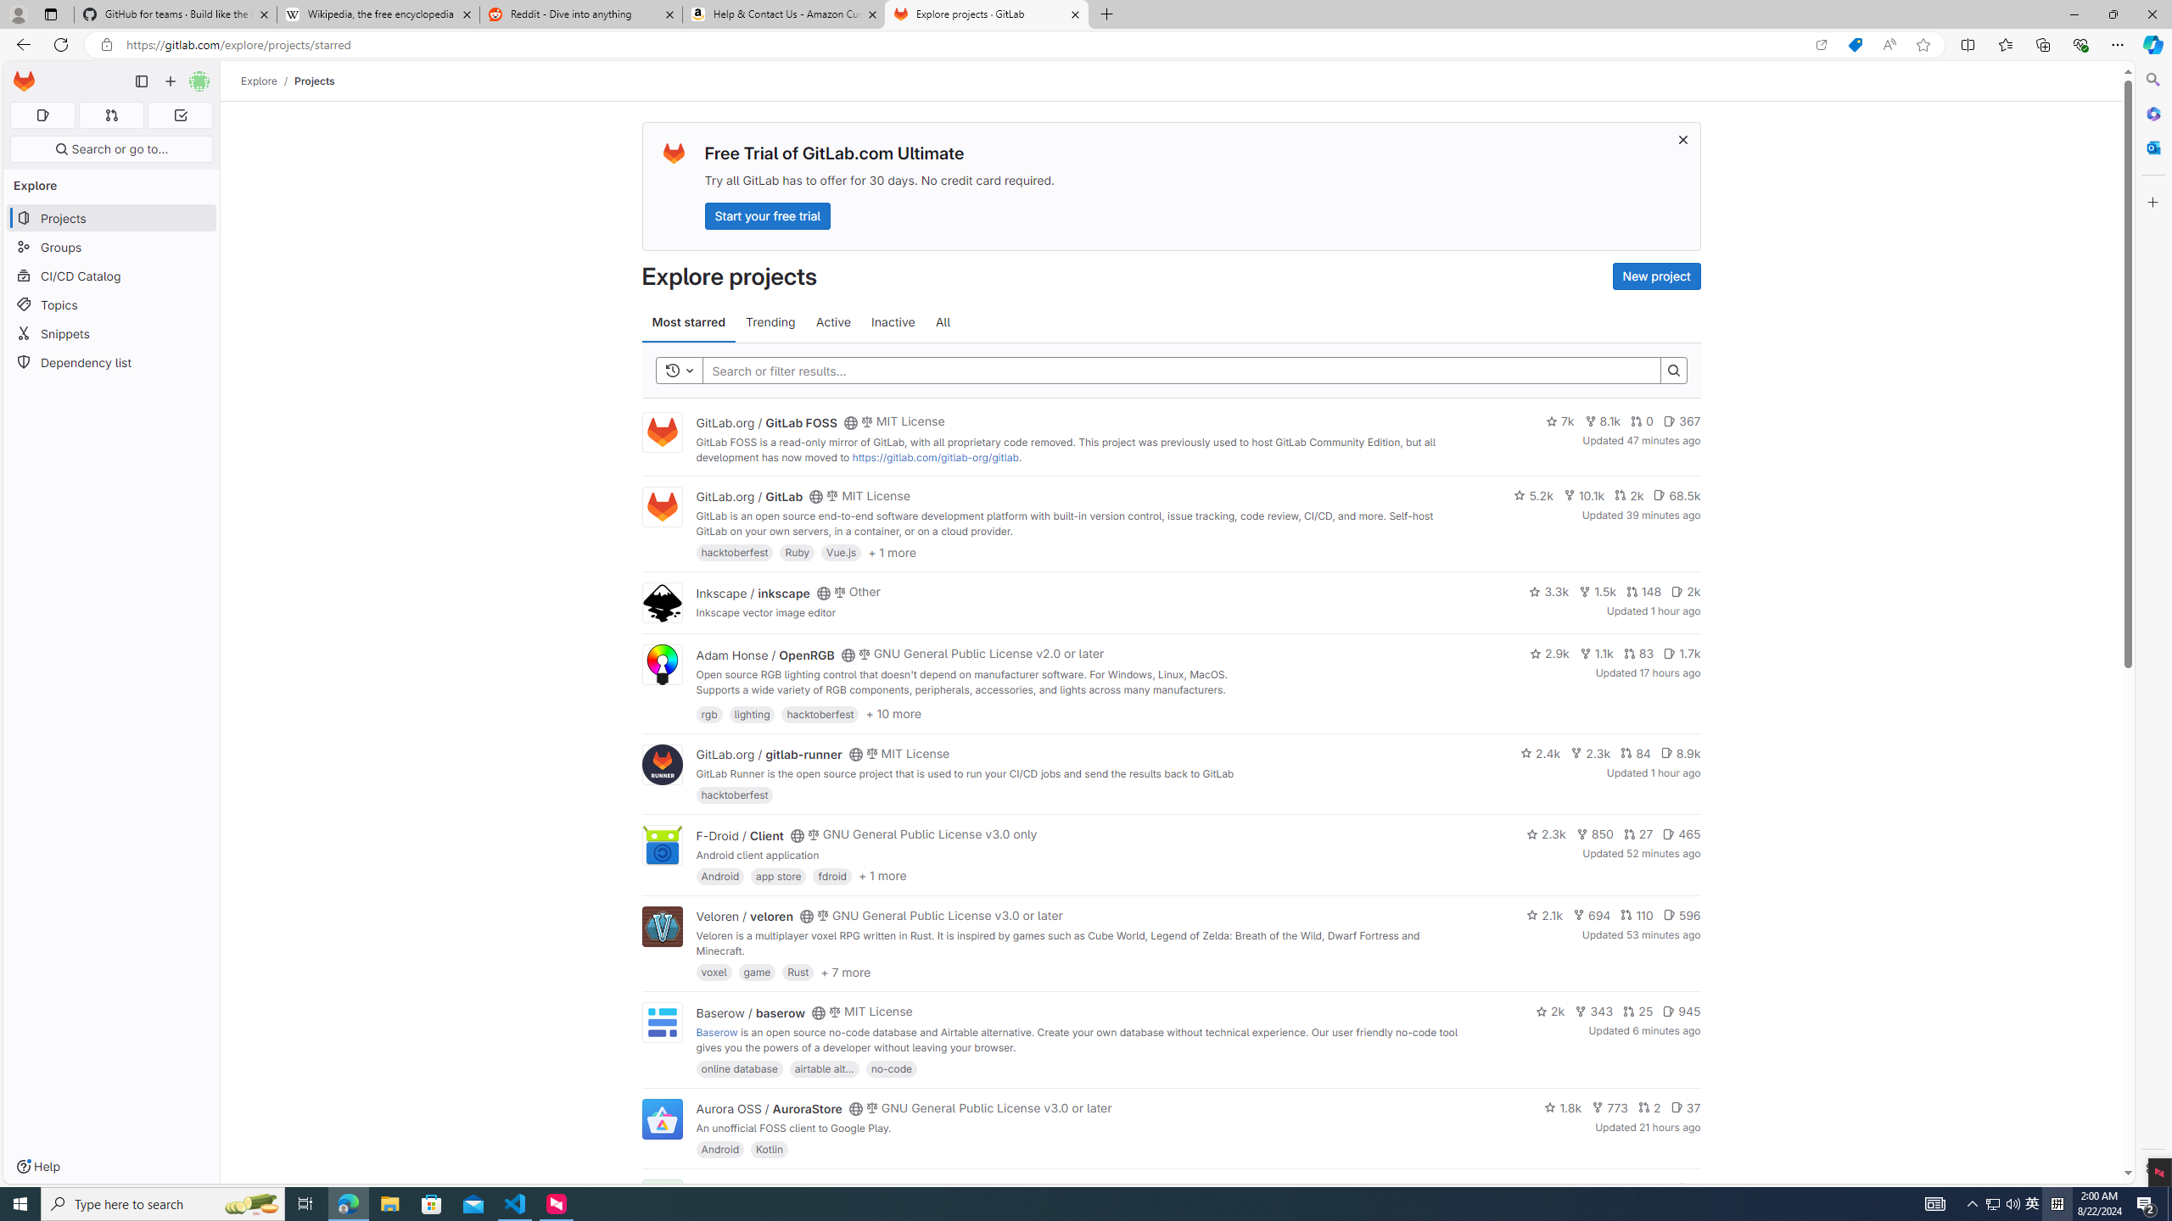 This screenshot has height=1221, width=2172. I want to click on 1, so click(1658, 1189).